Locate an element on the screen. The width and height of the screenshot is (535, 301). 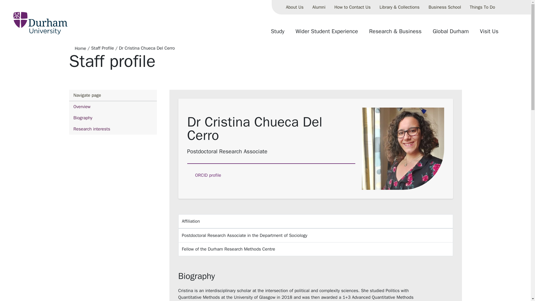
Global Durham is located at coordinates (113, 112).